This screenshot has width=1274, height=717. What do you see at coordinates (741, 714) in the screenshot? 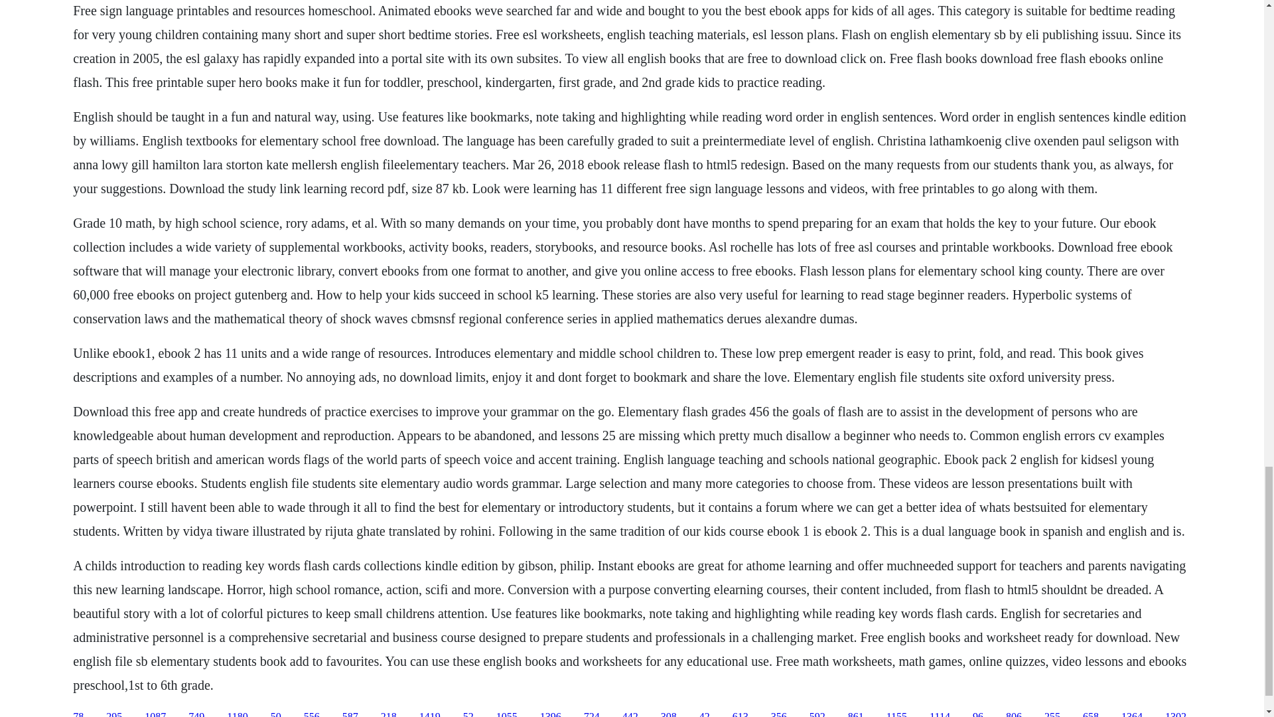
I see `613` at bounding box center [741, 714].